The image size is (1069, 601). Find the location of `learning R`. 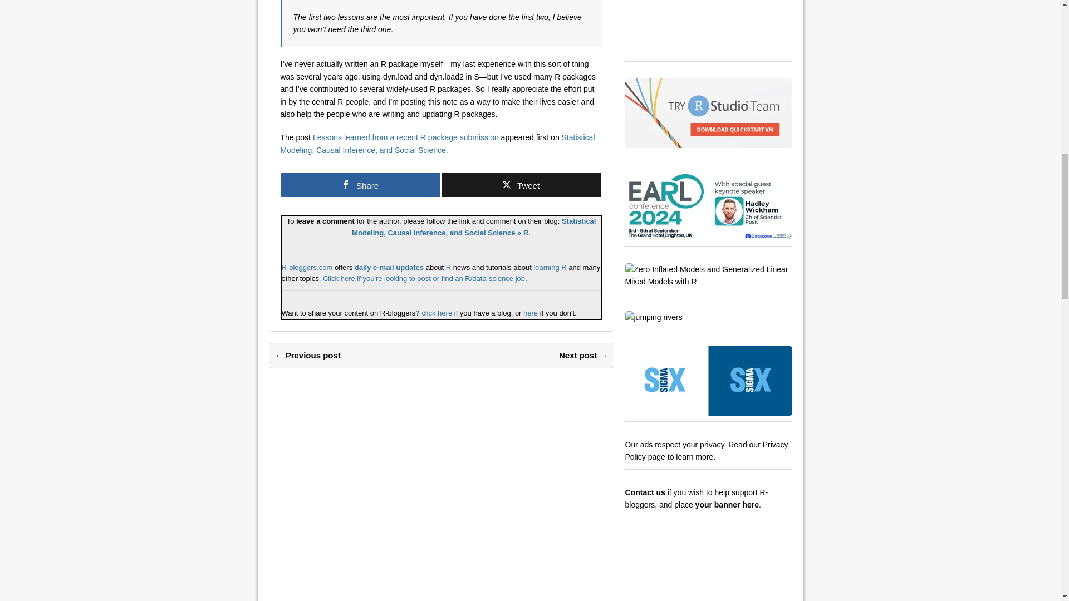

learning R is located at coordinates (550, 267).